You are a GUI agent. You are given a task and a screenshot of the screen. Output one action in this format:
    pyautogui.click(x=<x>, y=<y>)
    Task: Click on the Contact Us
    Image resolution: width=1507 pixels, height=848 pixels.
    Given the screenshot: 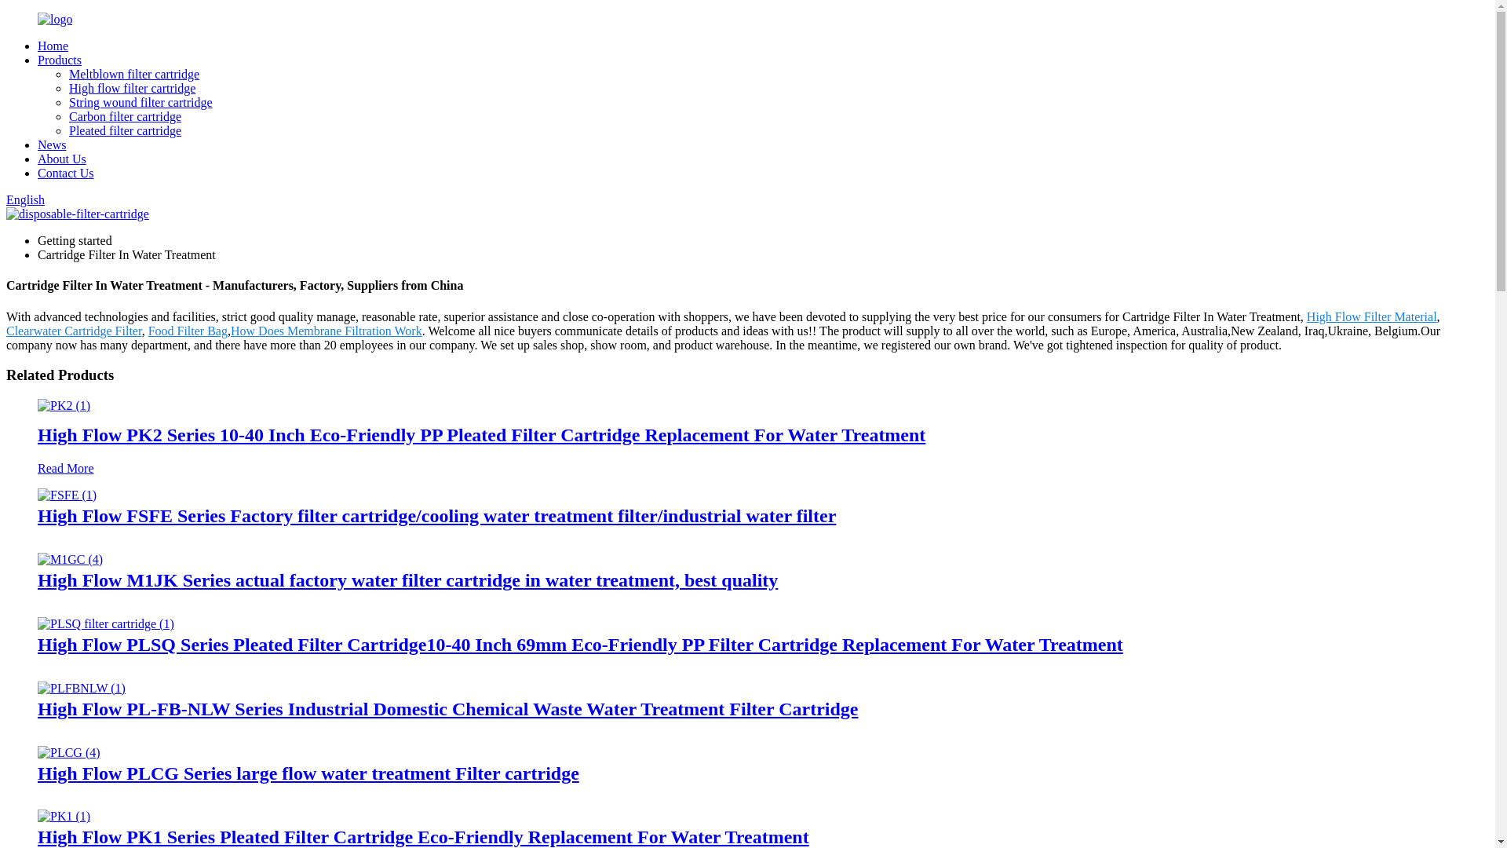 What is the action you would take?
    pyautogui.click(x=66, y=173)
    